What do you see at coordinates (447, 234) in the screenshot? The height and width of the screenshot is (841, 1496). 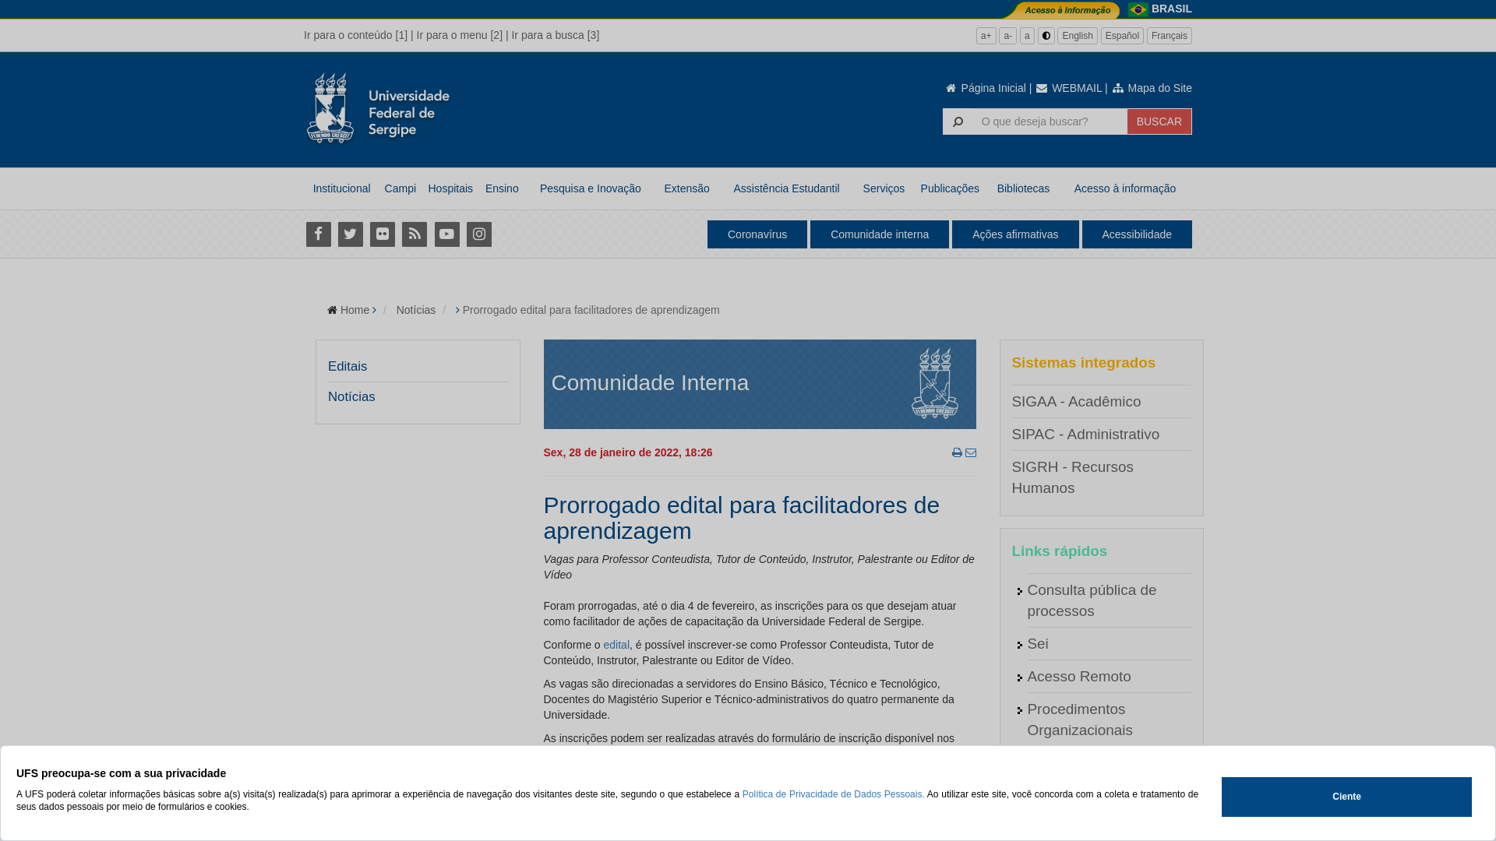 I see `Youtube` at bounding box center [447, 234].